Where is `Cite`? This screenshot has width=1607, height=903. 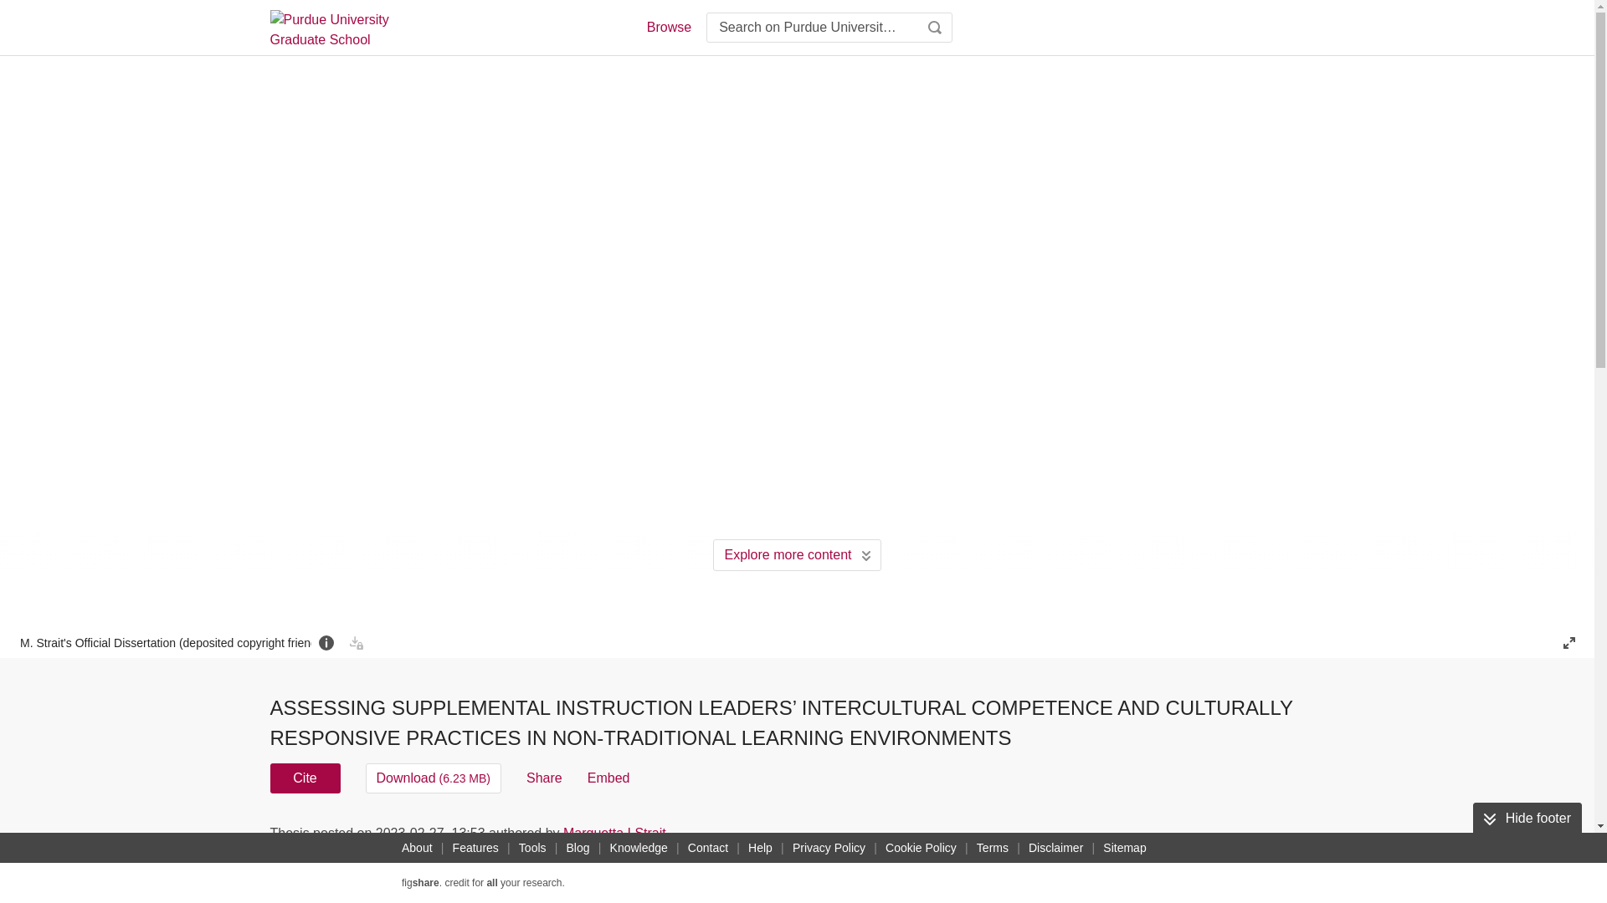
Cite is located at coordinates (305, 778).